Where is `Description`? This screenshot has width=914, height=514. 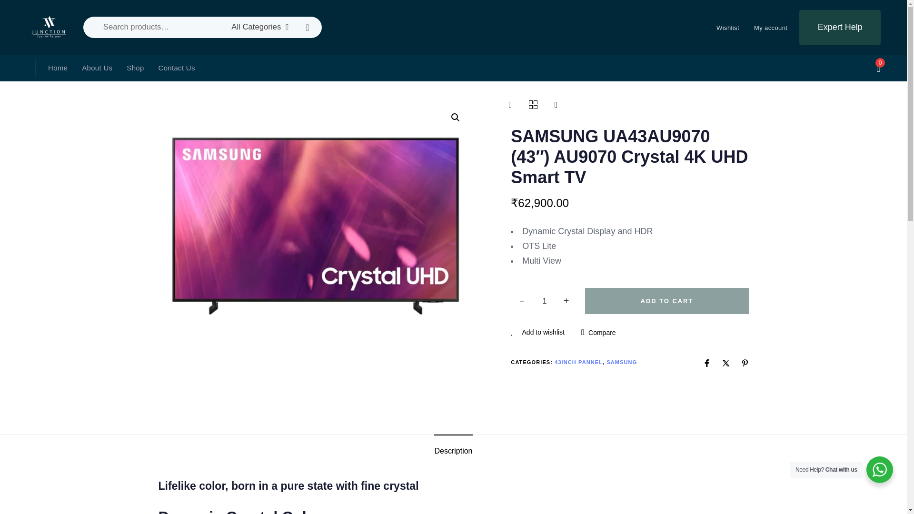 Description is located at coordinates (453, 450).